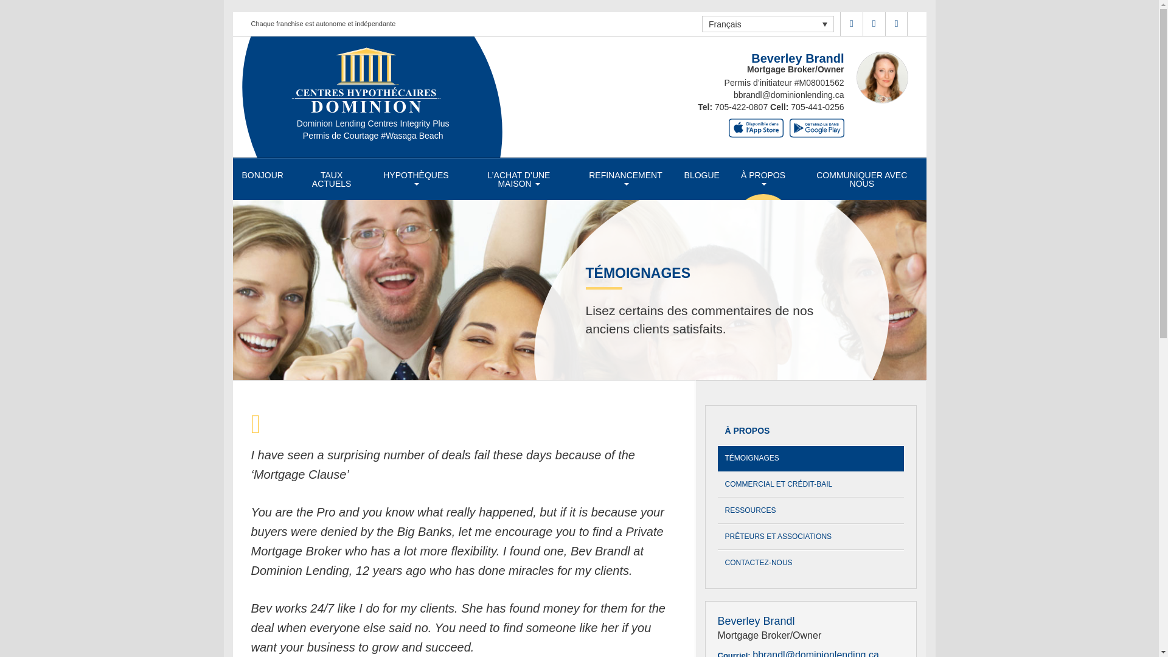  What do you see at coordinates (262, 175) in the screenshot?
I see `BONJOUR` at bounding box center [262, 175].